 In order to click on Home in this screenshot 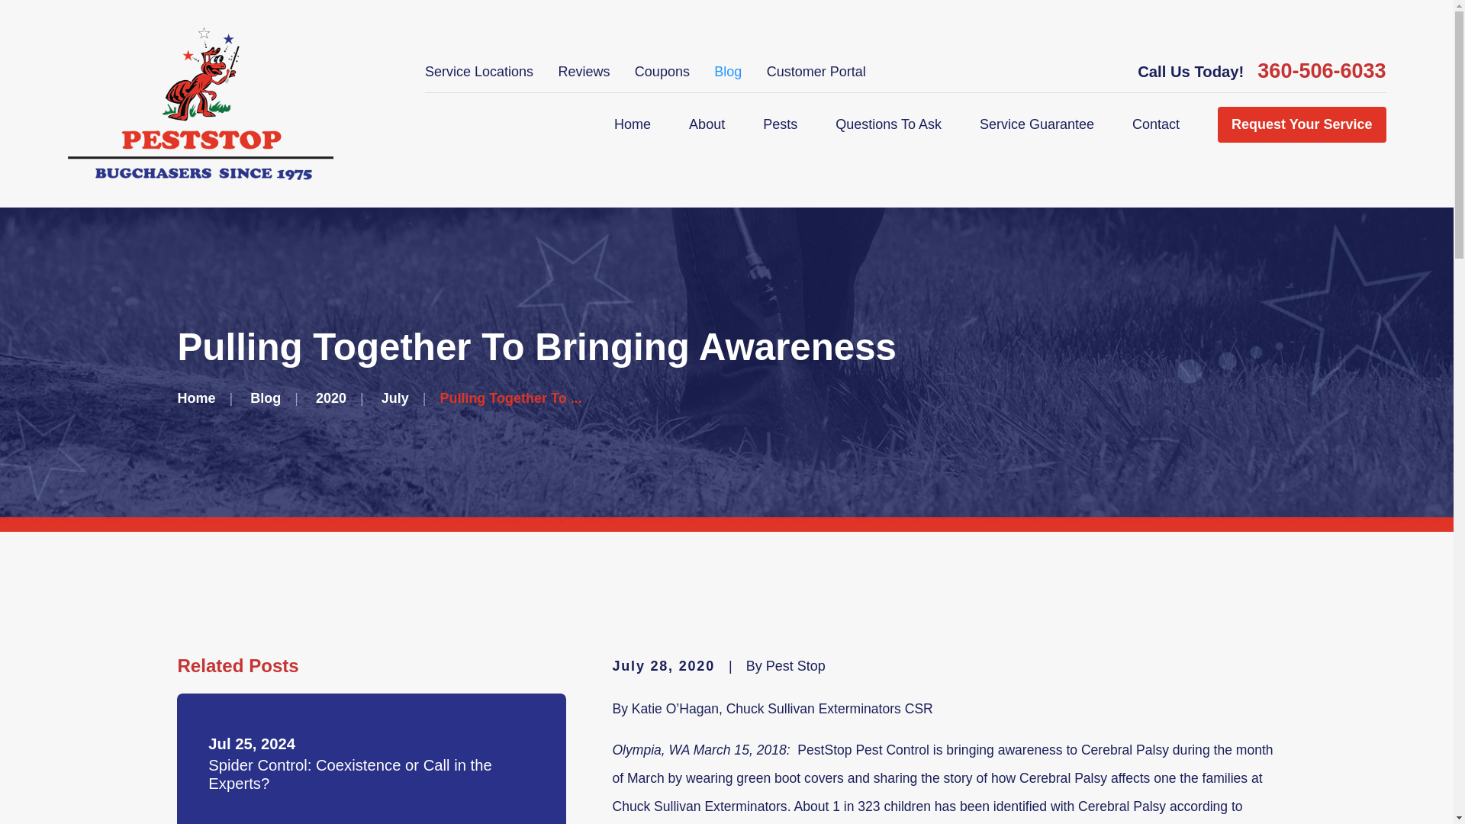, I will do `click(632, 125)`.